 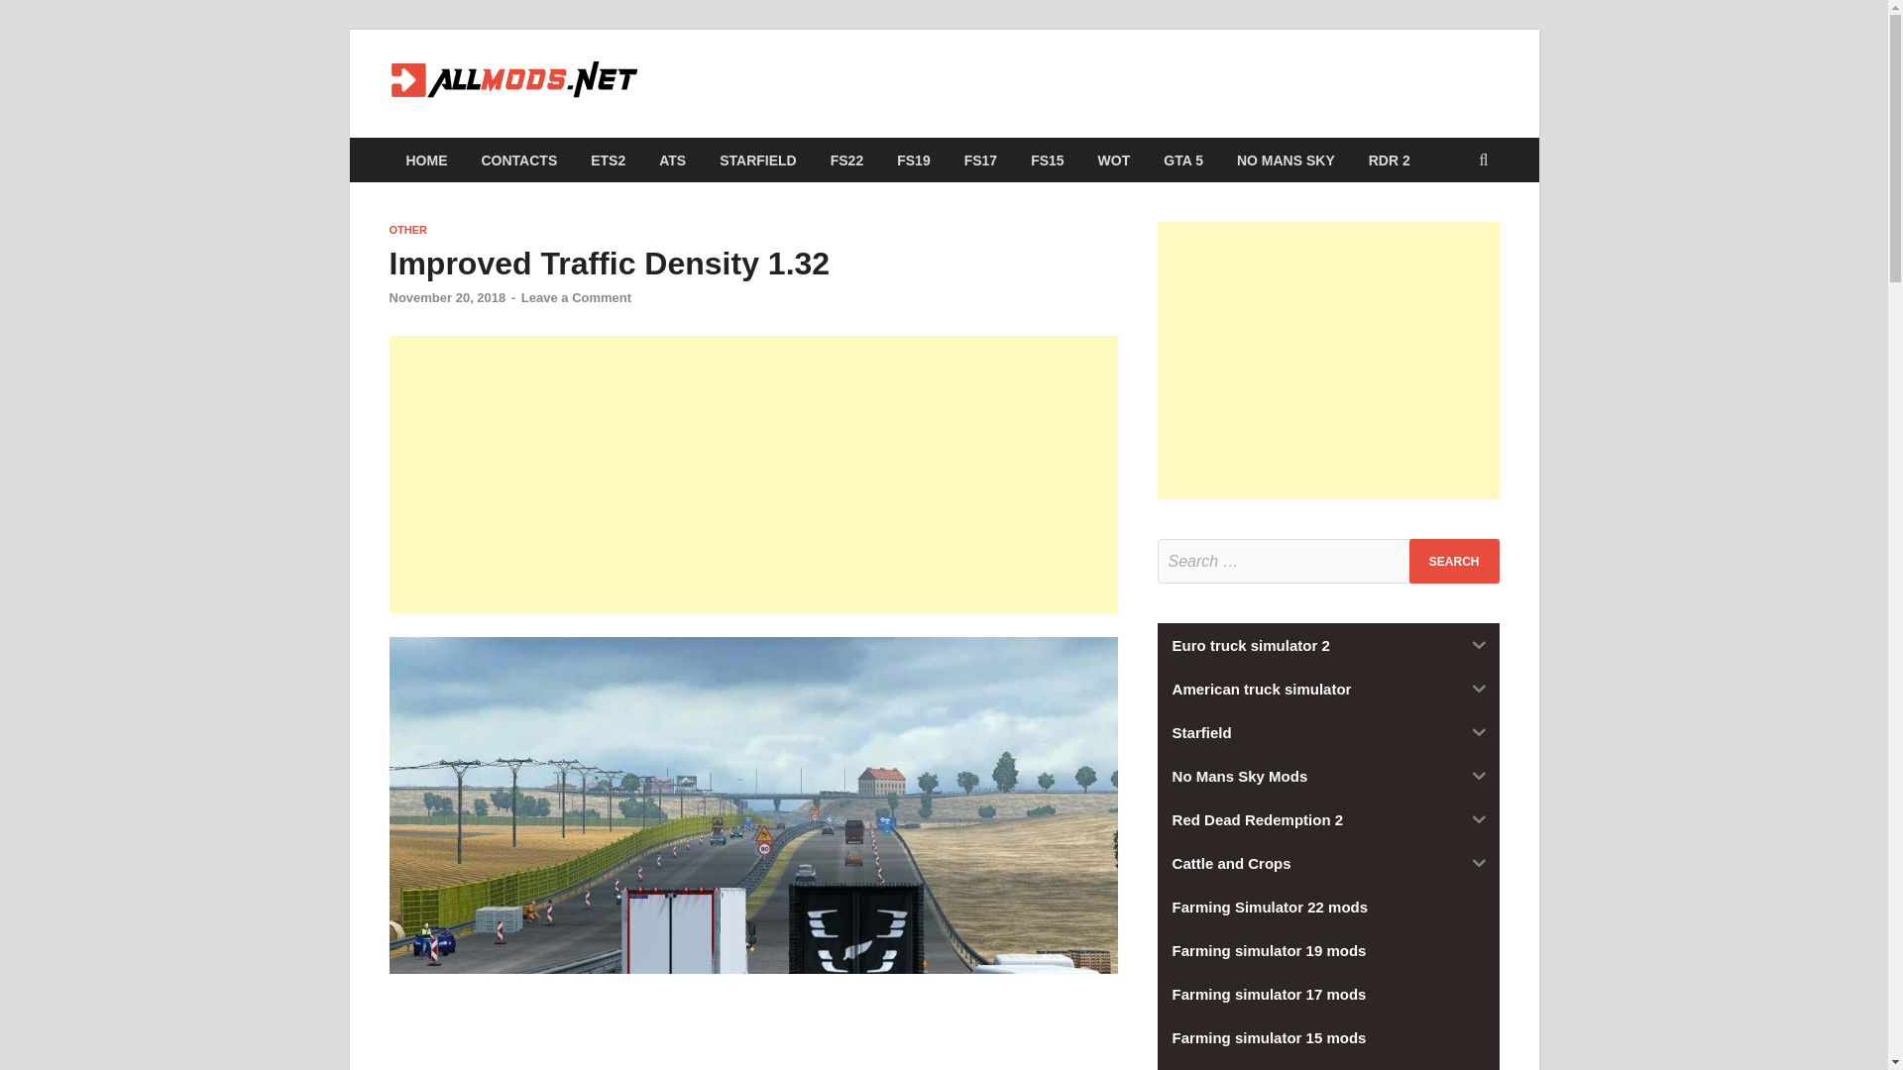 I want to click on FS22, so click(x=846, y=160).